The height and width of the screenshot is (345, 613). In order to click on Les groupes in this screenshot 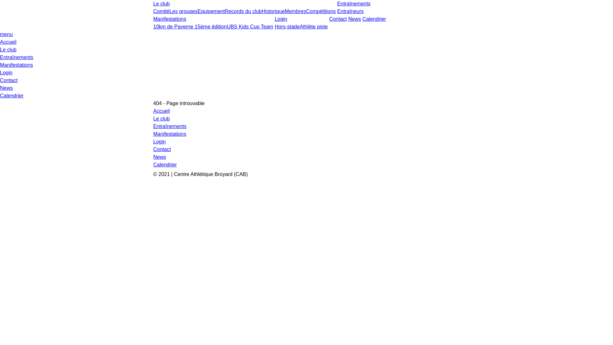, I will do `click(184, 11)`.